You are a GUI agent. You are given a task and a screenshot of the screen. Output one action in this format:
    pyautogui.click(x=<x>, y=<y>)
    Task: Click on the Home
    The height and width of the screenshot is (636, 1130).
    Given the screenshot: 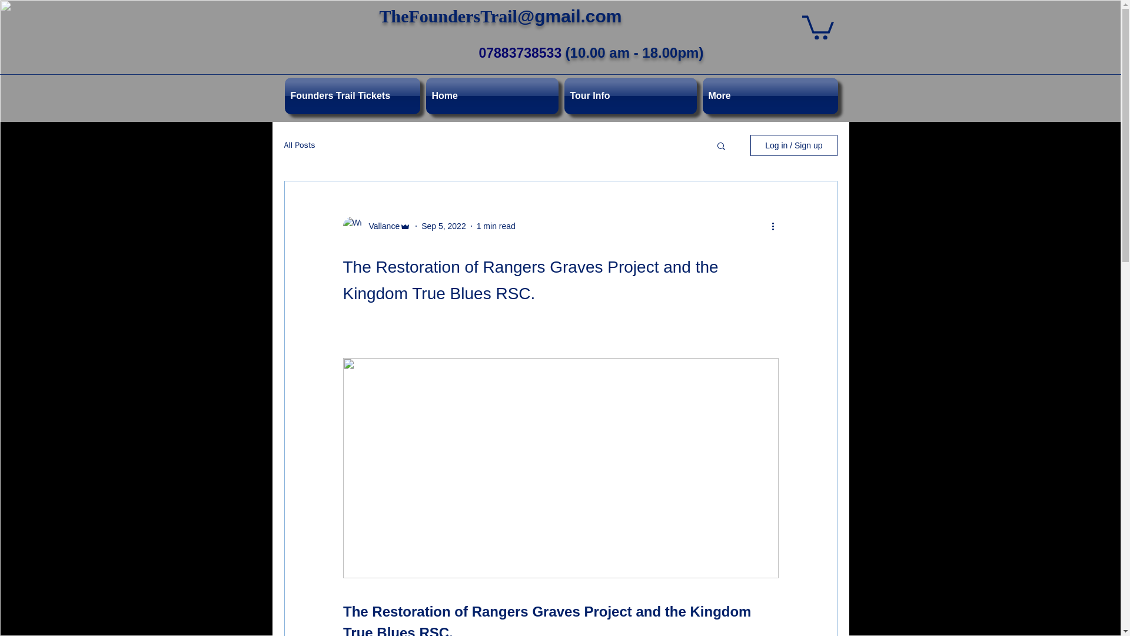 What is the action you would take?
    pyautogui.click(x=491, y=95)
    